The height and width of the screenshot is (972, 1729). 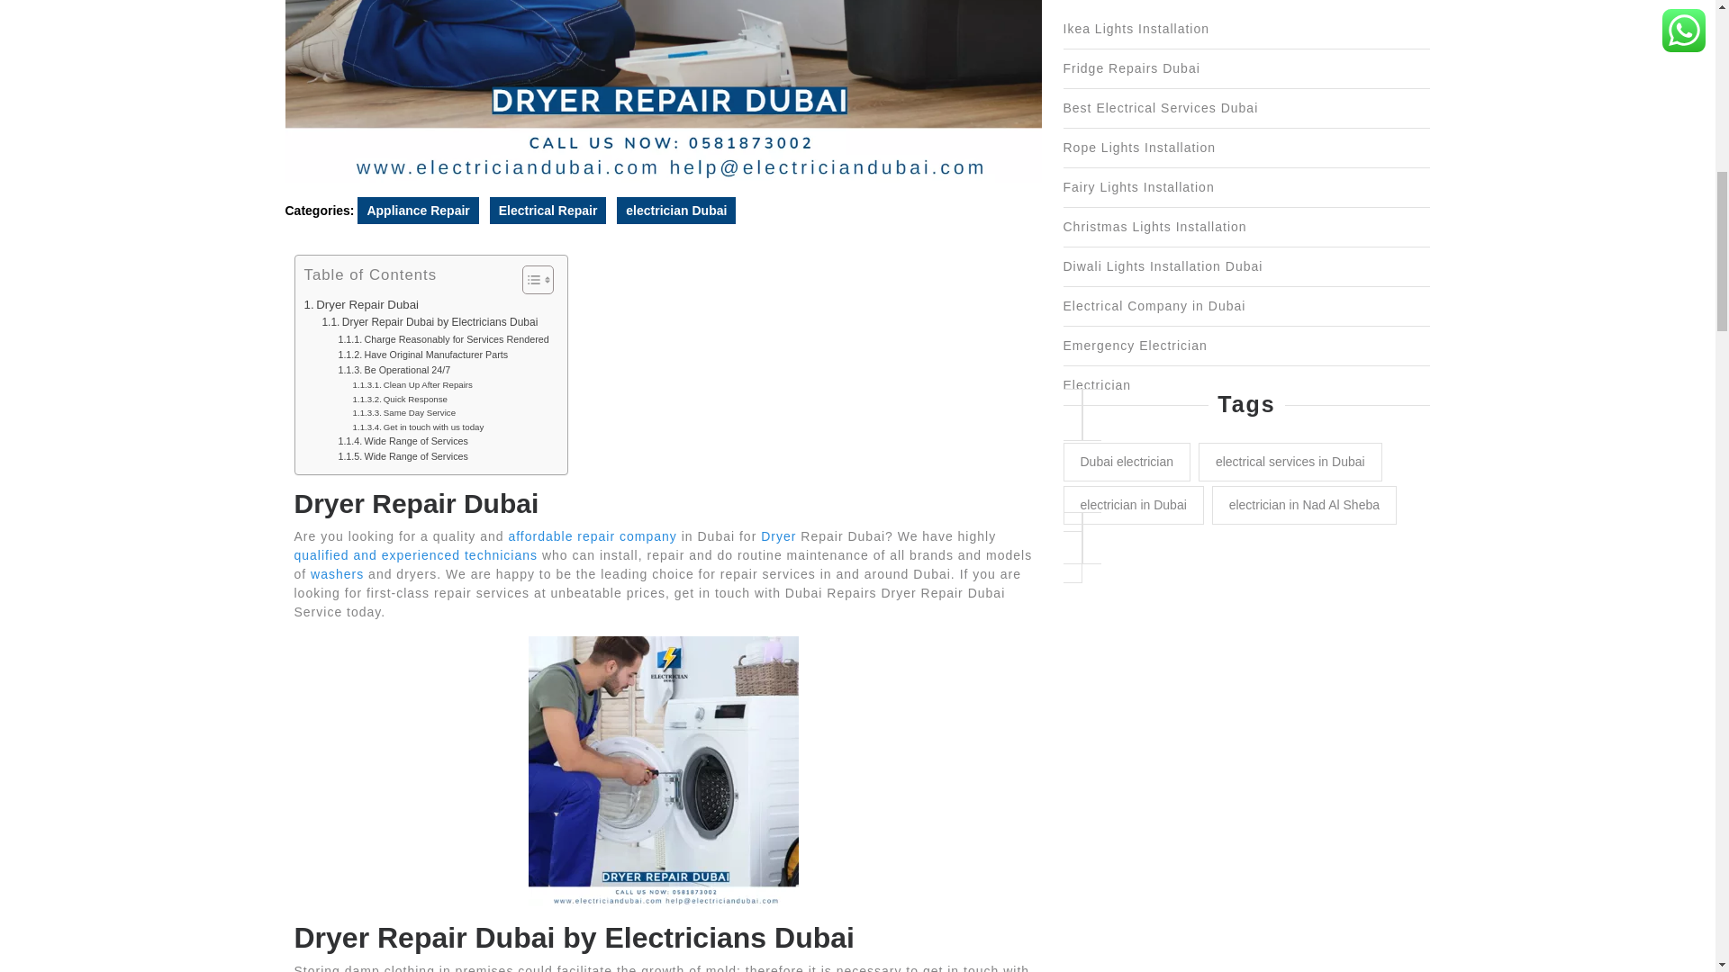 I want to click on Get in touch with us today, so click(x=418, y=427).